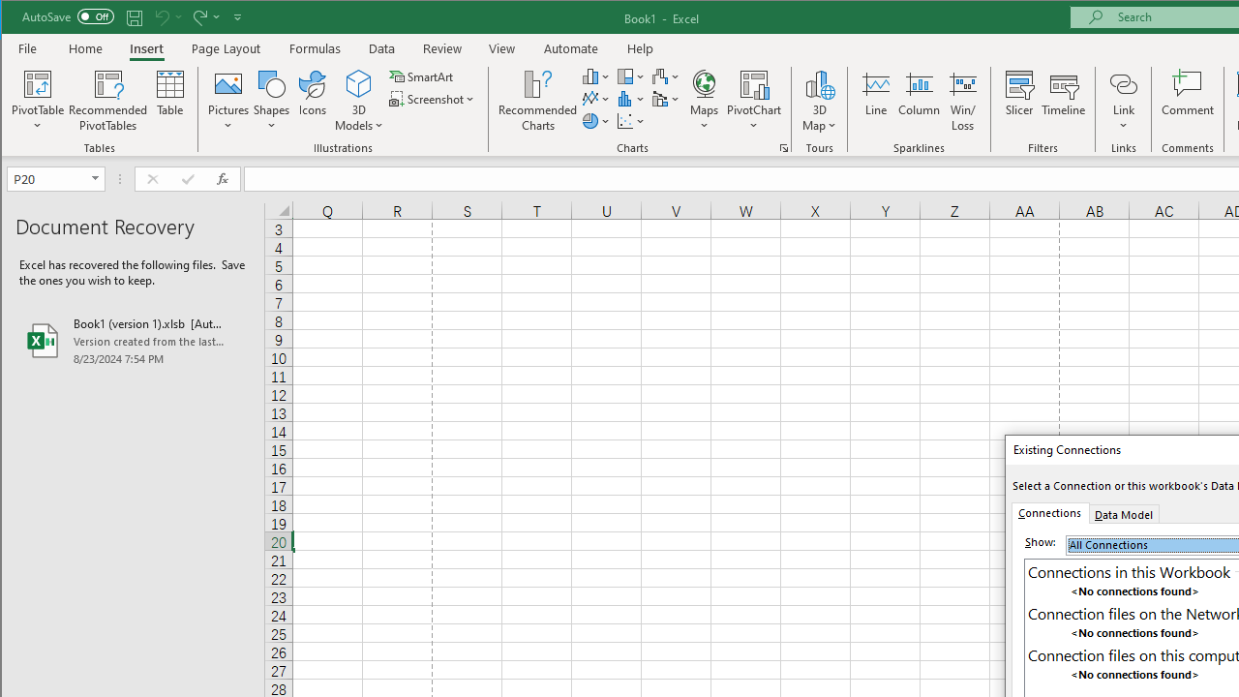 The height and width of the screenshot is (697, 1239). I want to click on Pictures, so click(228, 101).